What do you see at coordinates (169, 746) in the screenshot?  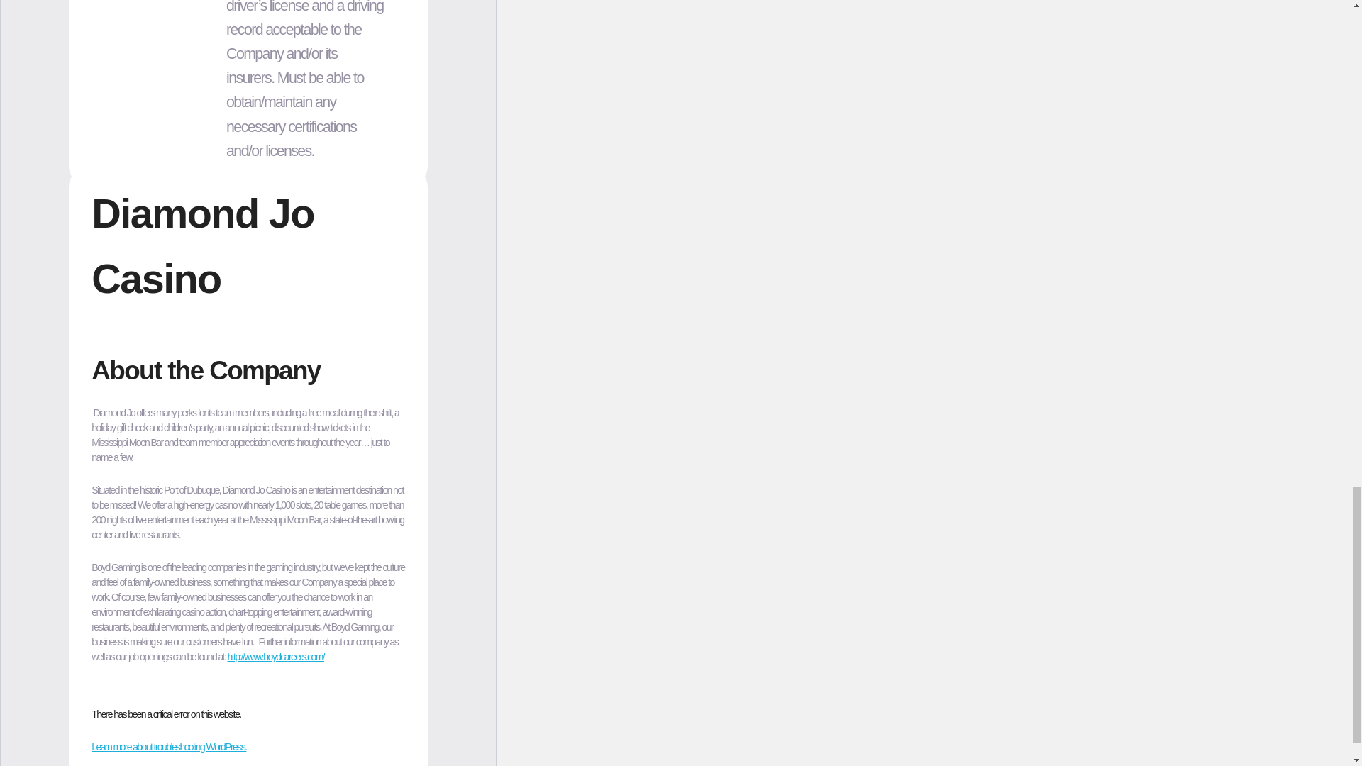 I see `Learn more about troubleshooting WordPress.` at bounding box center [169, 746].